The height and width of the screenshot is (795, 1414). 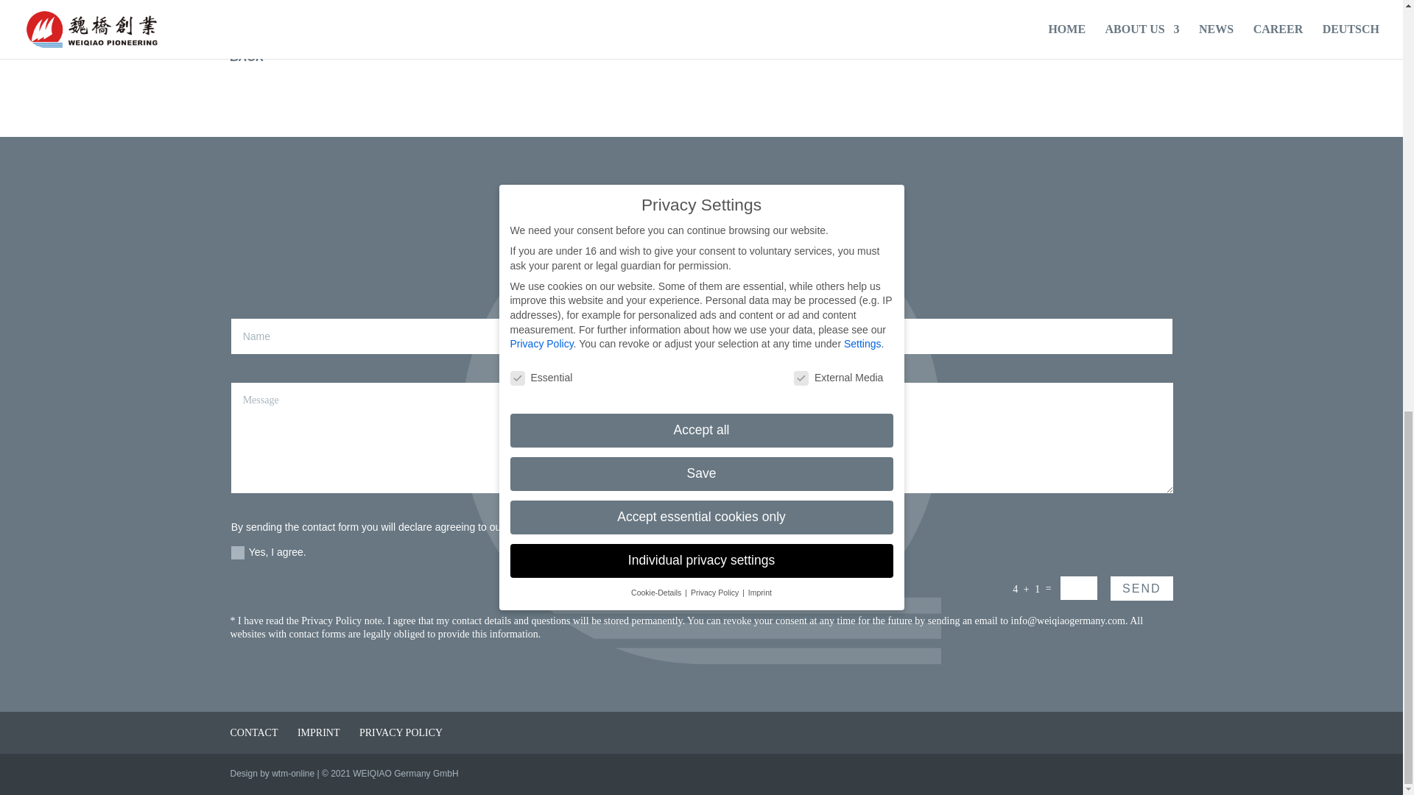 What do you see at coordinates (1141, 589) in the screenshot?
I see `SEND` at bounding box center [1141, 589].